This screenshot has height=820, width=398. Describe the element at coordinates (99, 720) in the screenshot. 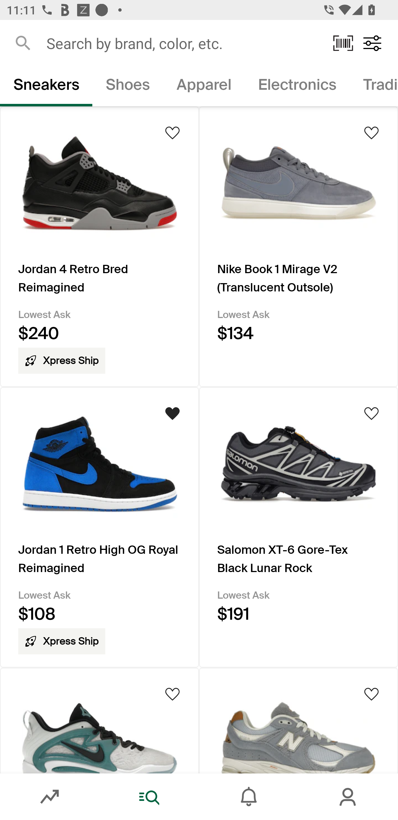

I see `Product Image` at that location.